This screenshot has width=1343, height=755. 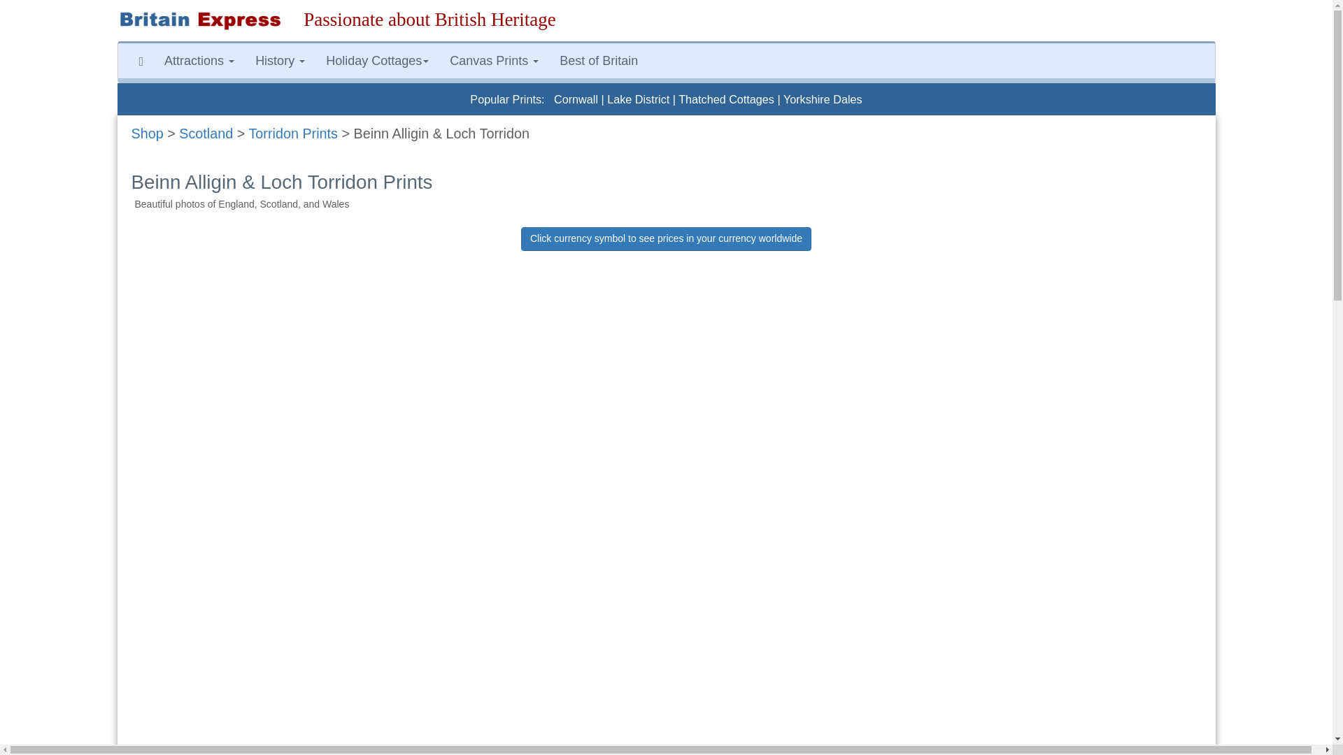 I want to click on Attractions, so click(x=199, y=60).